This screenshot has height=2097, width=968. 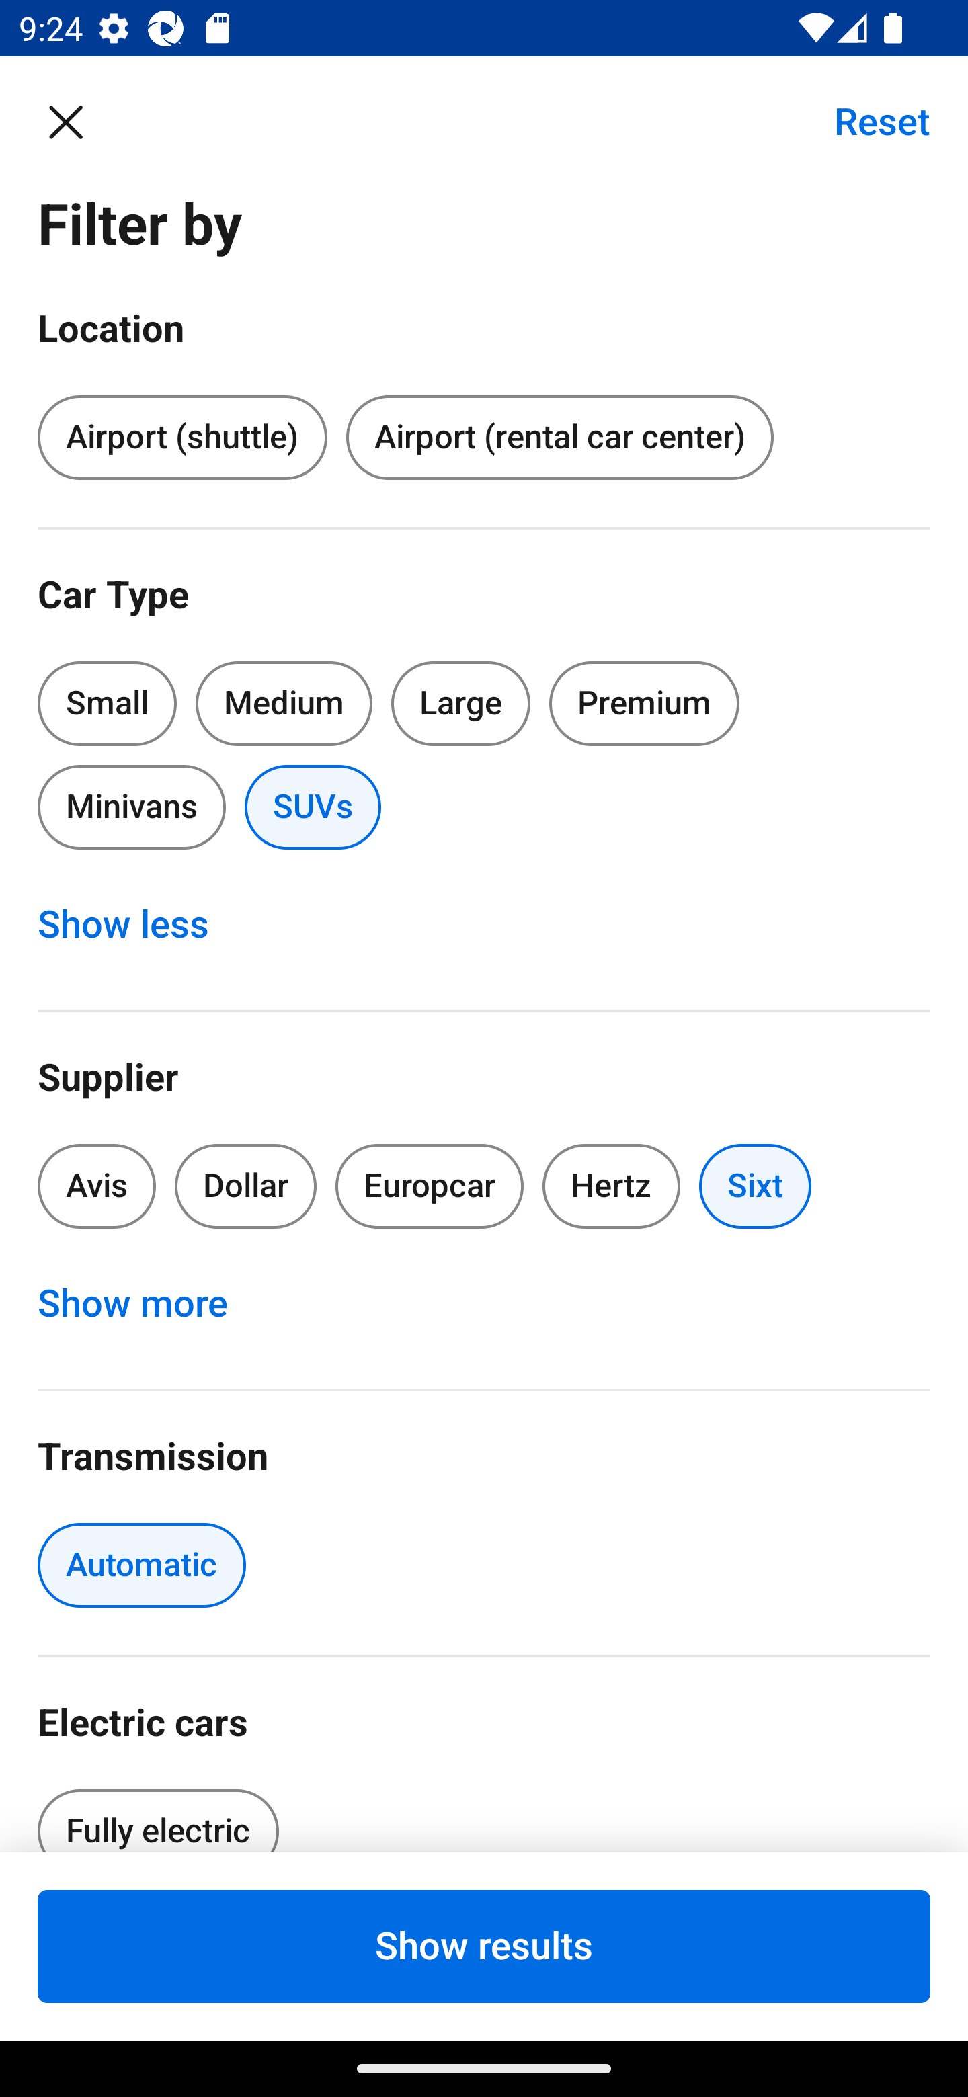 I want to click on Small, so click(x=108, y=703).